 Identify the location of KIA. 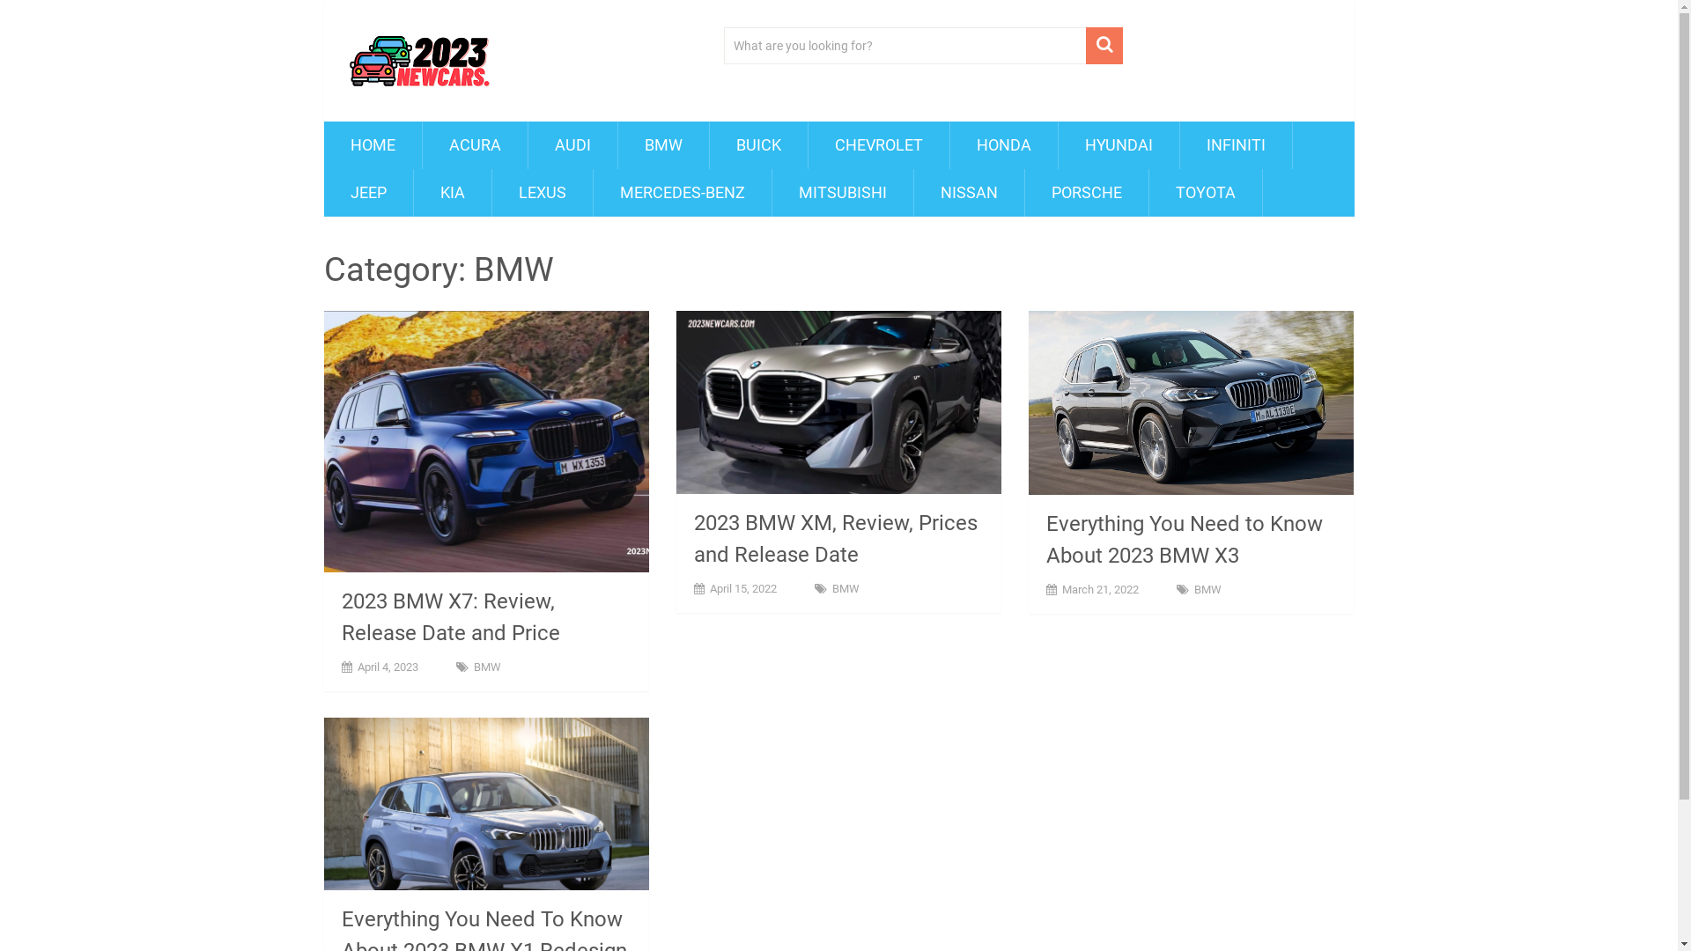
(453, 193).